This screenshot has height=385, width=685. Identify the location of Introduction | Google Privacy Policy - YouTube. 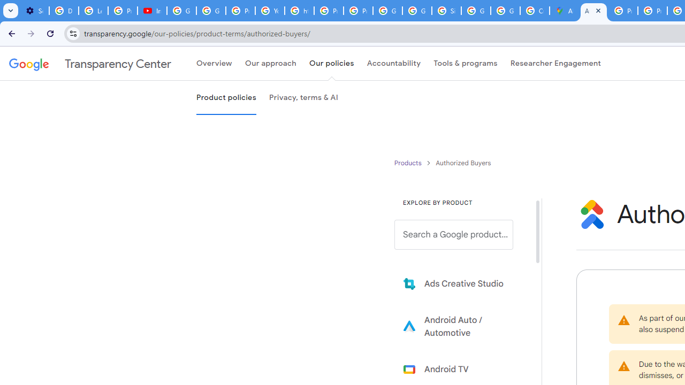
(152, 11).